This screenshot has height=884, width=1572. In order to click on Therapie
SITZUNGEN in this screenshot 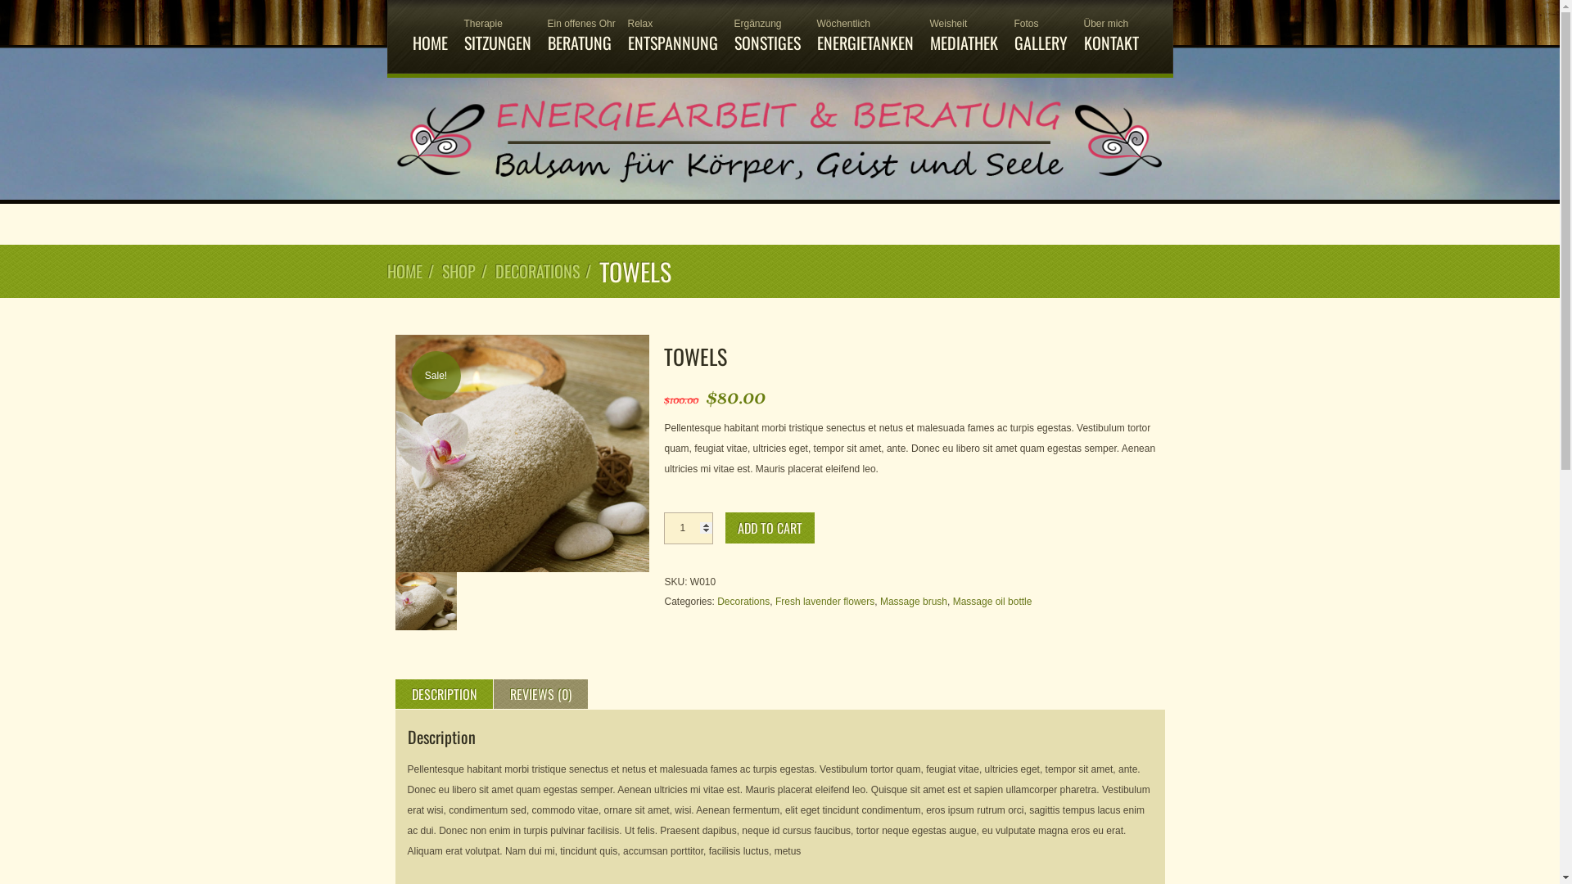, I will do `click(497, 37)`.